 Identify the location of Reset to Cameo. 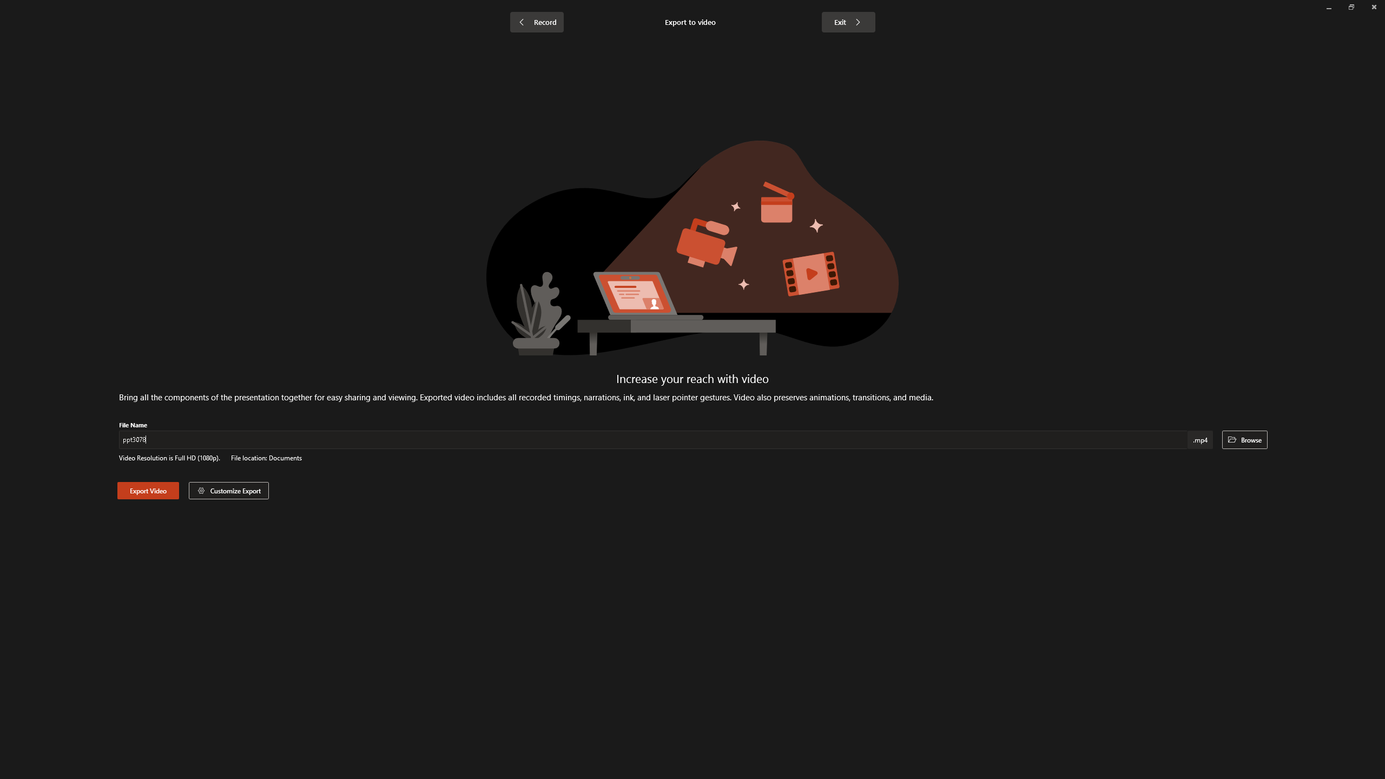
(256, 56).